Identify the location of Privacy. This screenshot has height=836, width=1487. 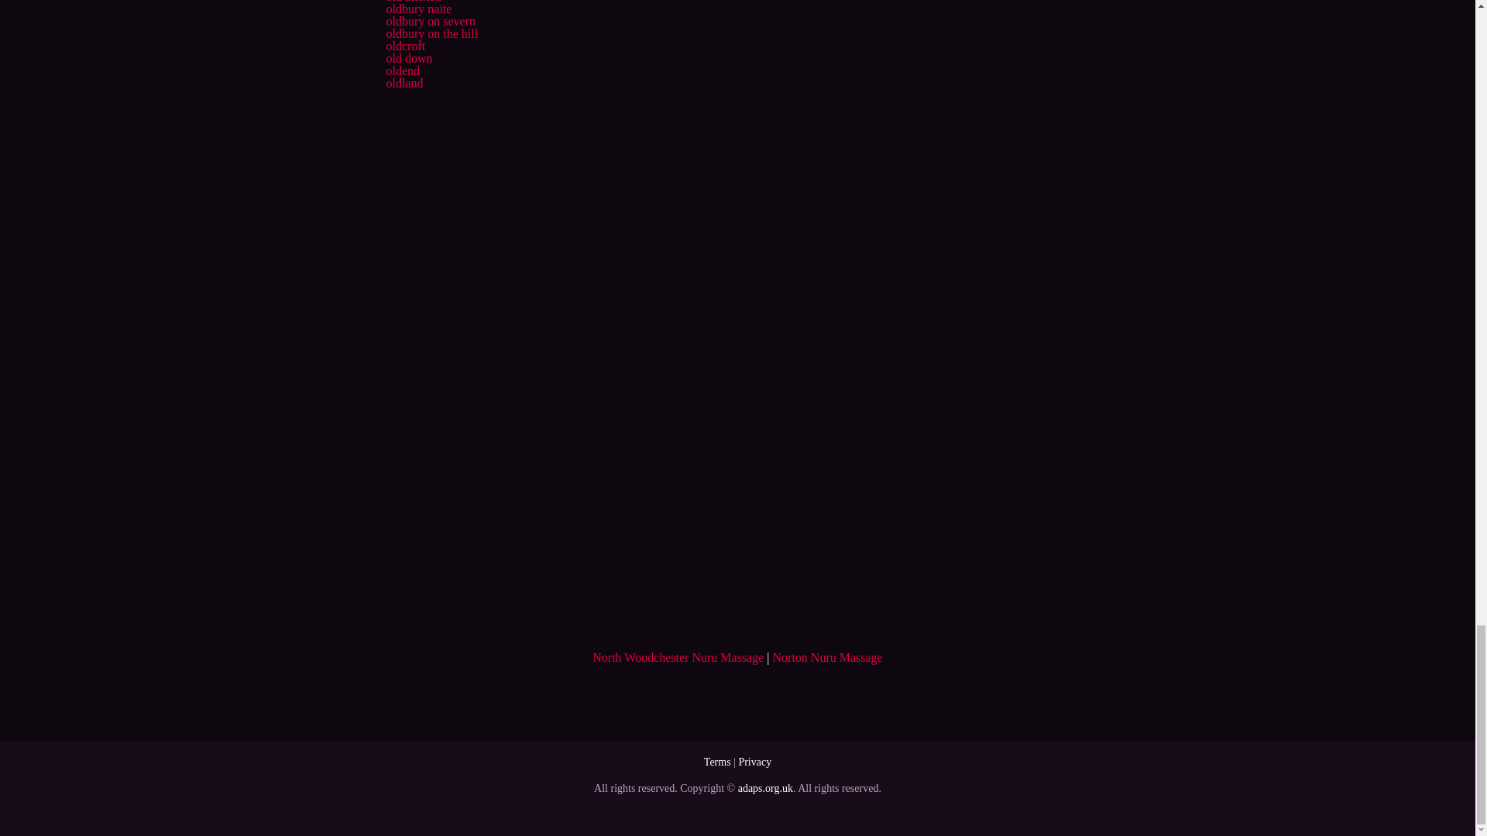
(754, 762).